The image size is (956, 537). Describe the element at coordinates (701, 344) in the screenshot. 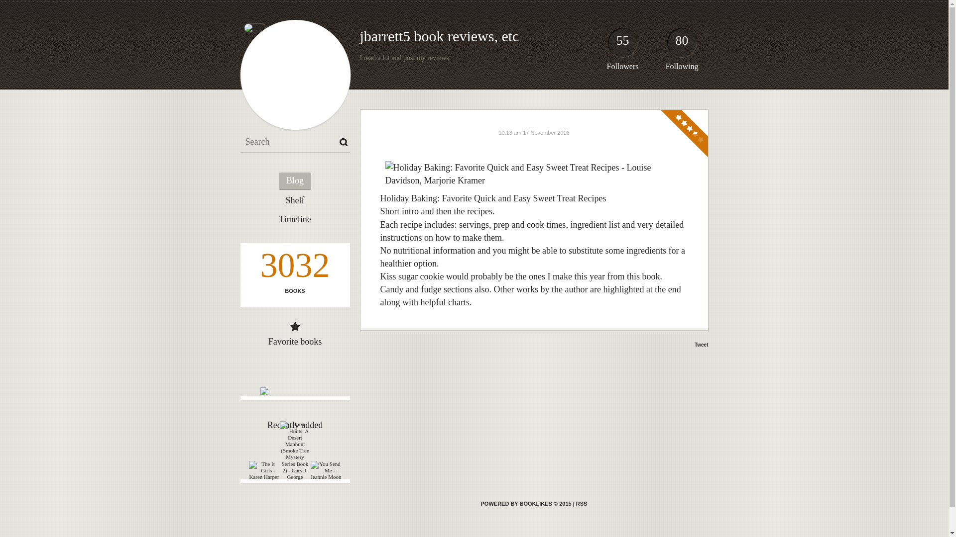

I see `Tweet` at that location.